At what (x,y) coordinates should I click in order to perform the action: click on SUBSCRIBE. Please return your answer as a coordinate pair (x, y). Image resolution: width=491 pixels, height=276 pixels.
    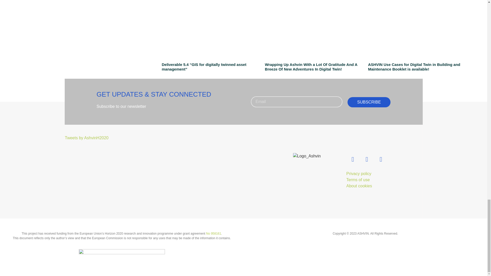
    Looking at the image, I should click on (369, 102).